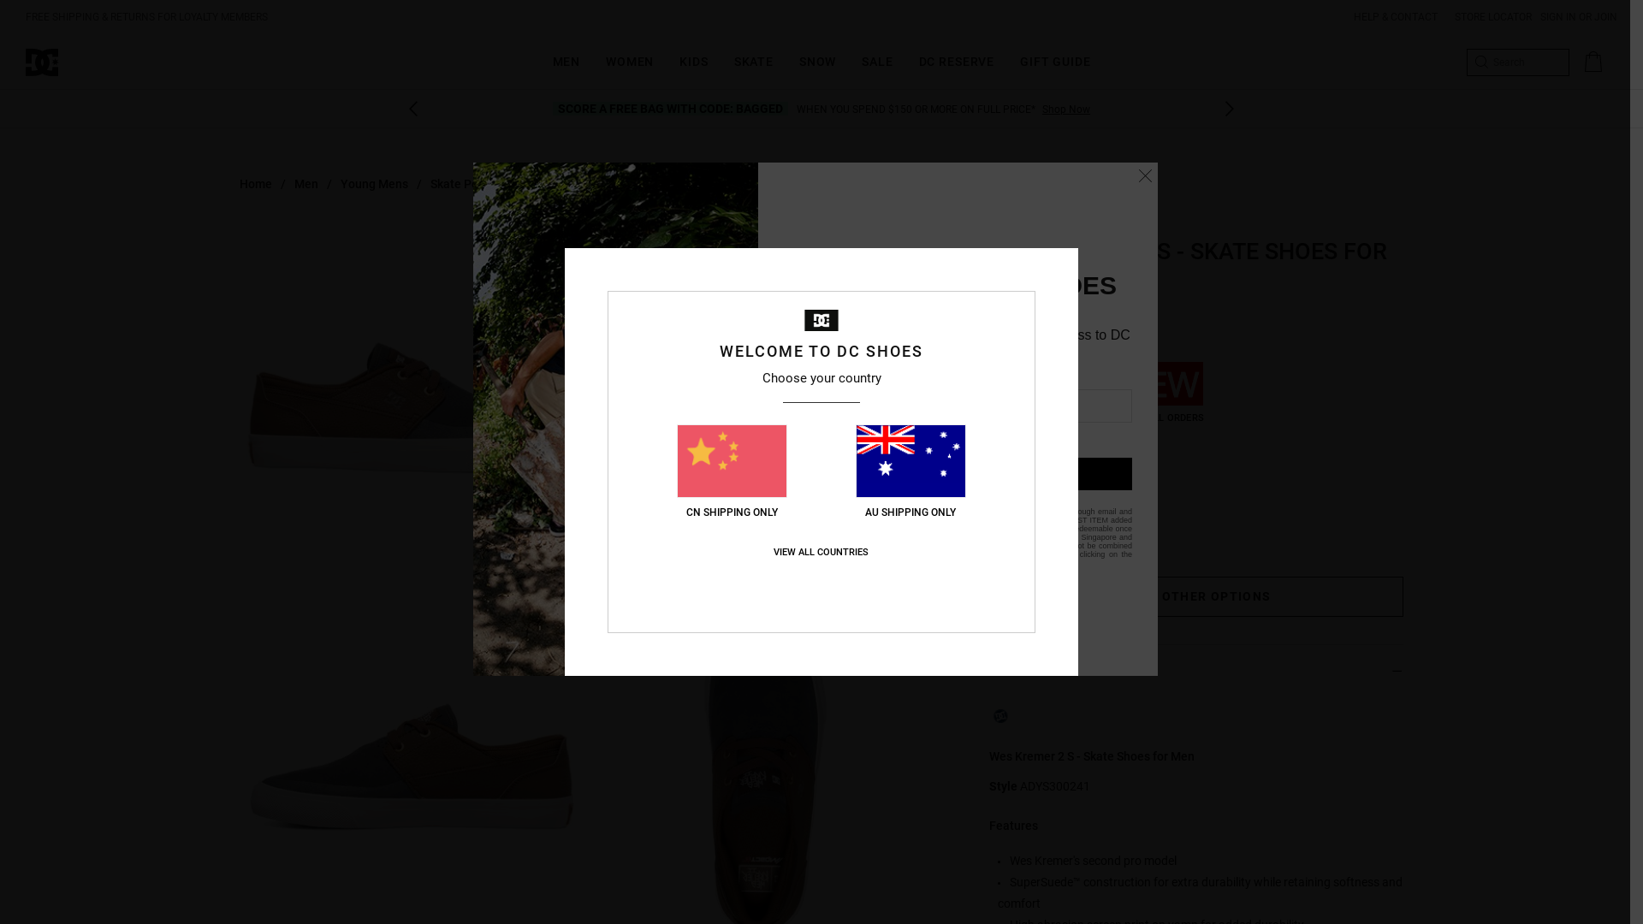  I want to click on Shoes, so click(647, 184).